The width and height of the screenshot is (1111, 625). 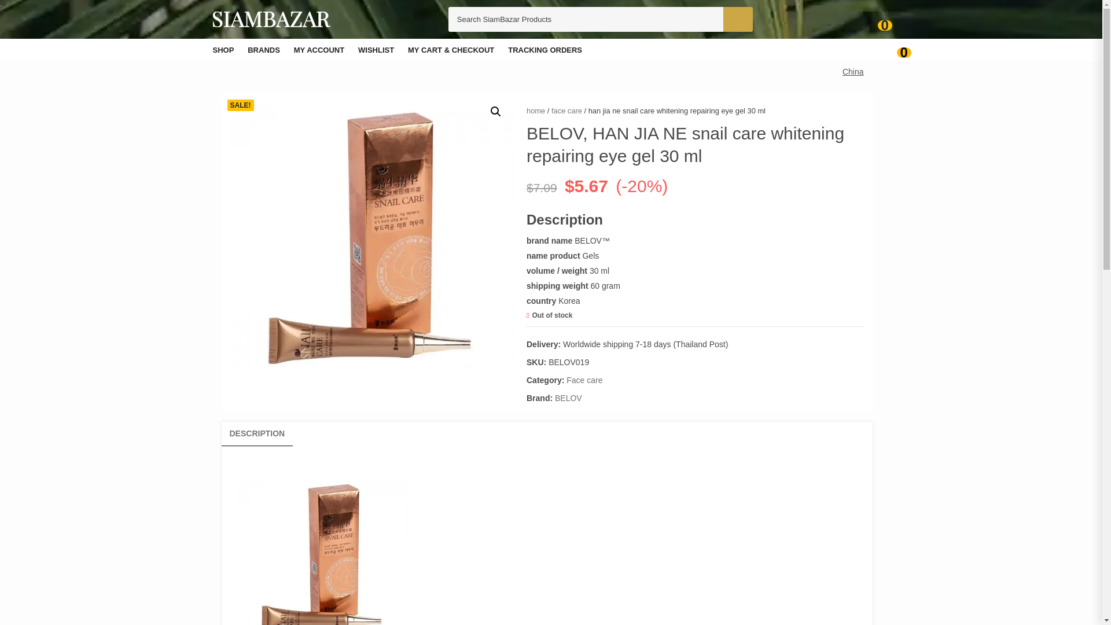 I want to click on BRANDS, so click(x=264, y=50).